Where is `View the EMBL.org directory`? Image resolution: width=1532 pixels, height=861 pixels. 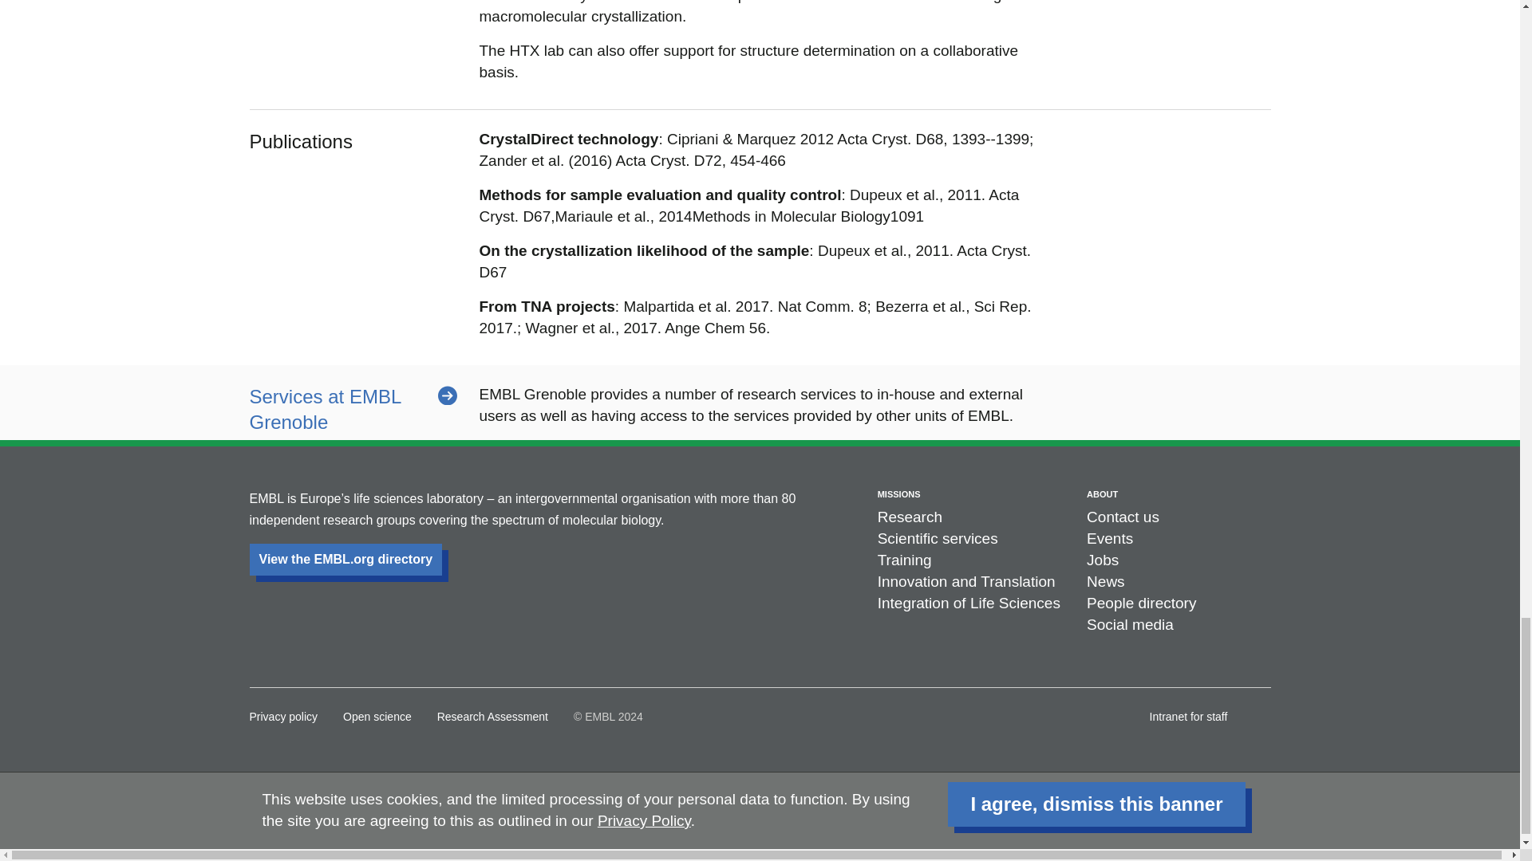
View the EMBL.org directory is located at coordinates (345, 560).